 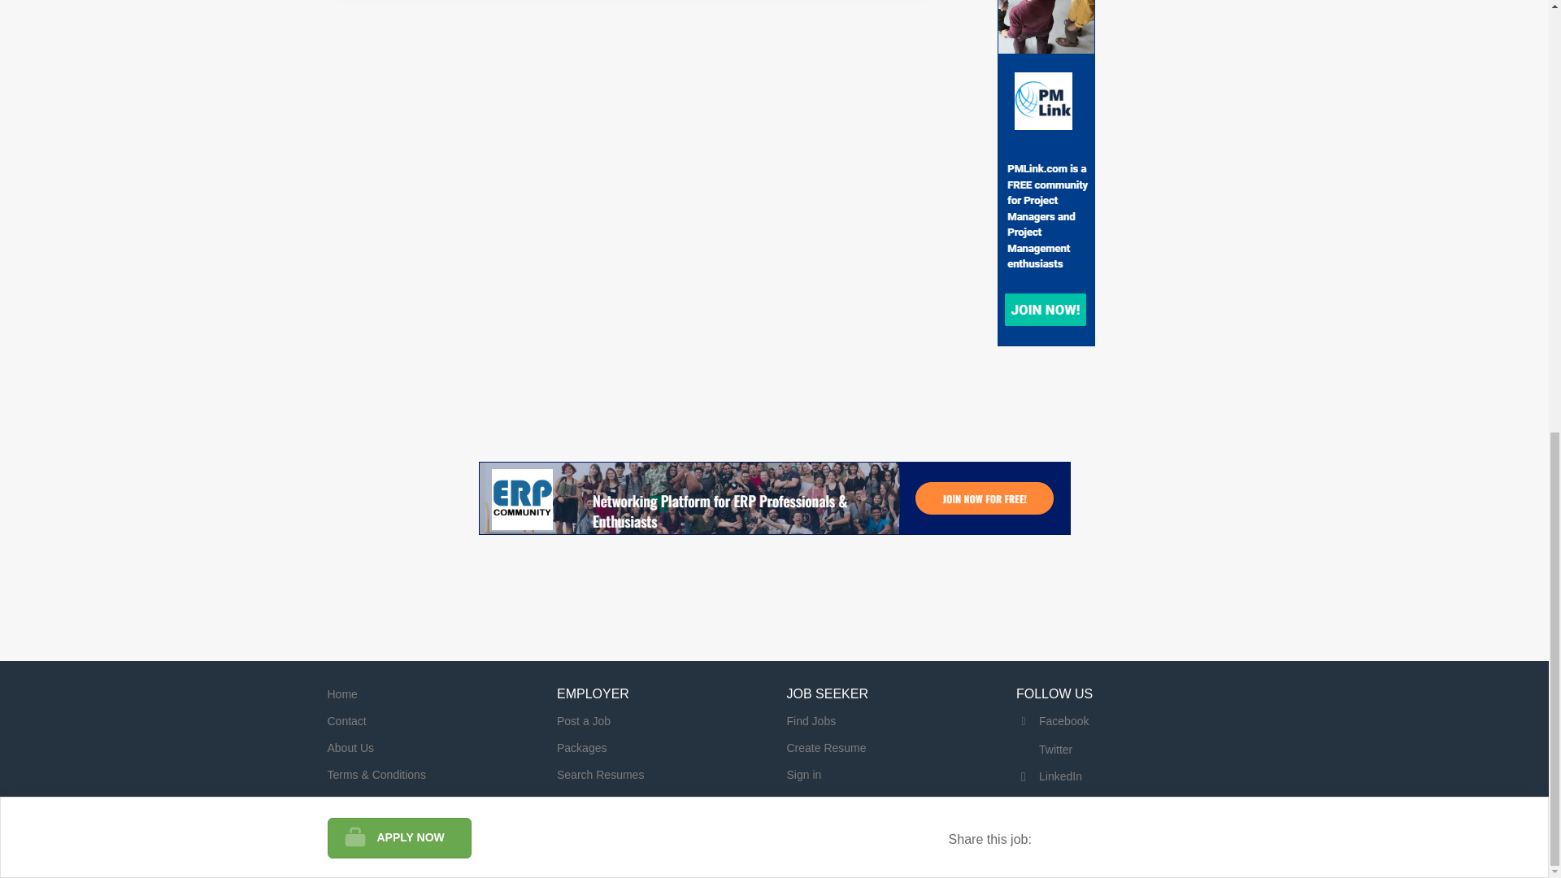 What do you see at coordinates (1052, 721) in the screenshot?
I see `Facebook` at bounding box center [1052, 721].